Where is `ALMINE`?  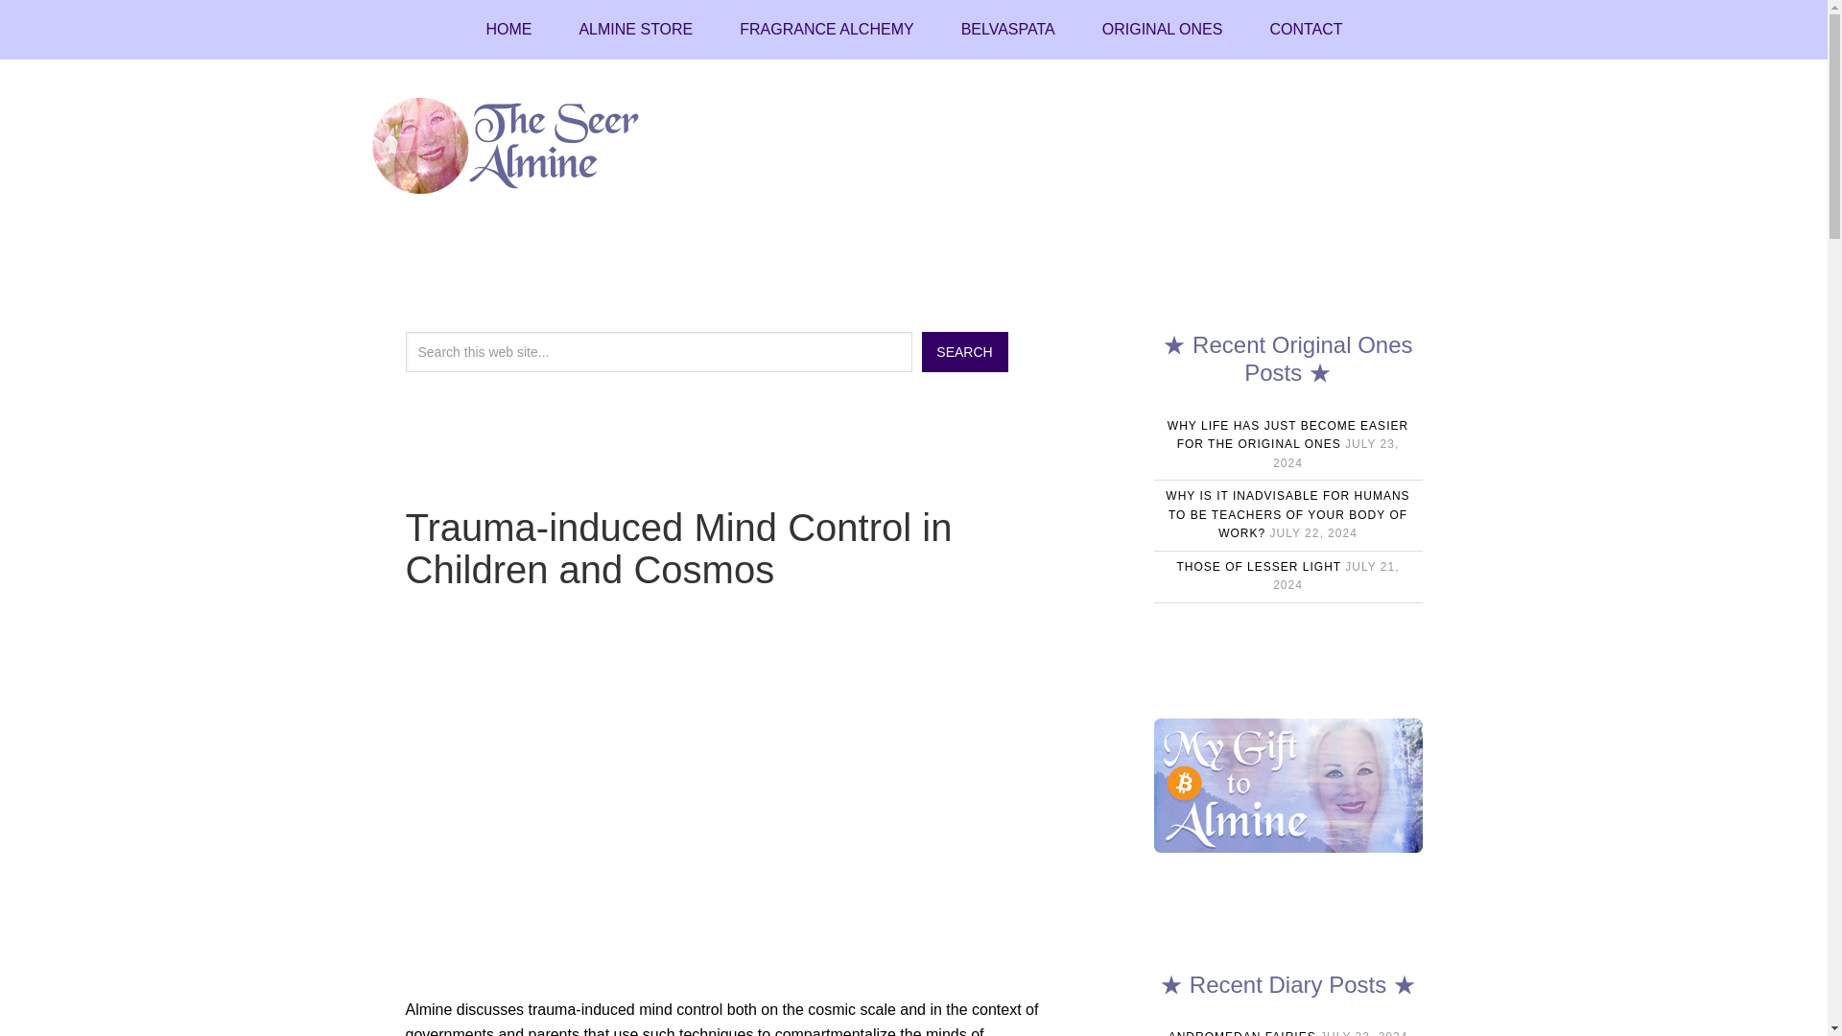 ALMINE is located at coordinates (520, 145).